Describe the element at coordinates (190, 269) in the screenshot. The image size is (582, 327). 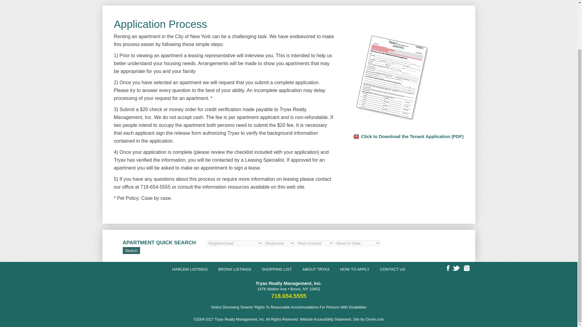
I see `Harlem Listings` at that location.